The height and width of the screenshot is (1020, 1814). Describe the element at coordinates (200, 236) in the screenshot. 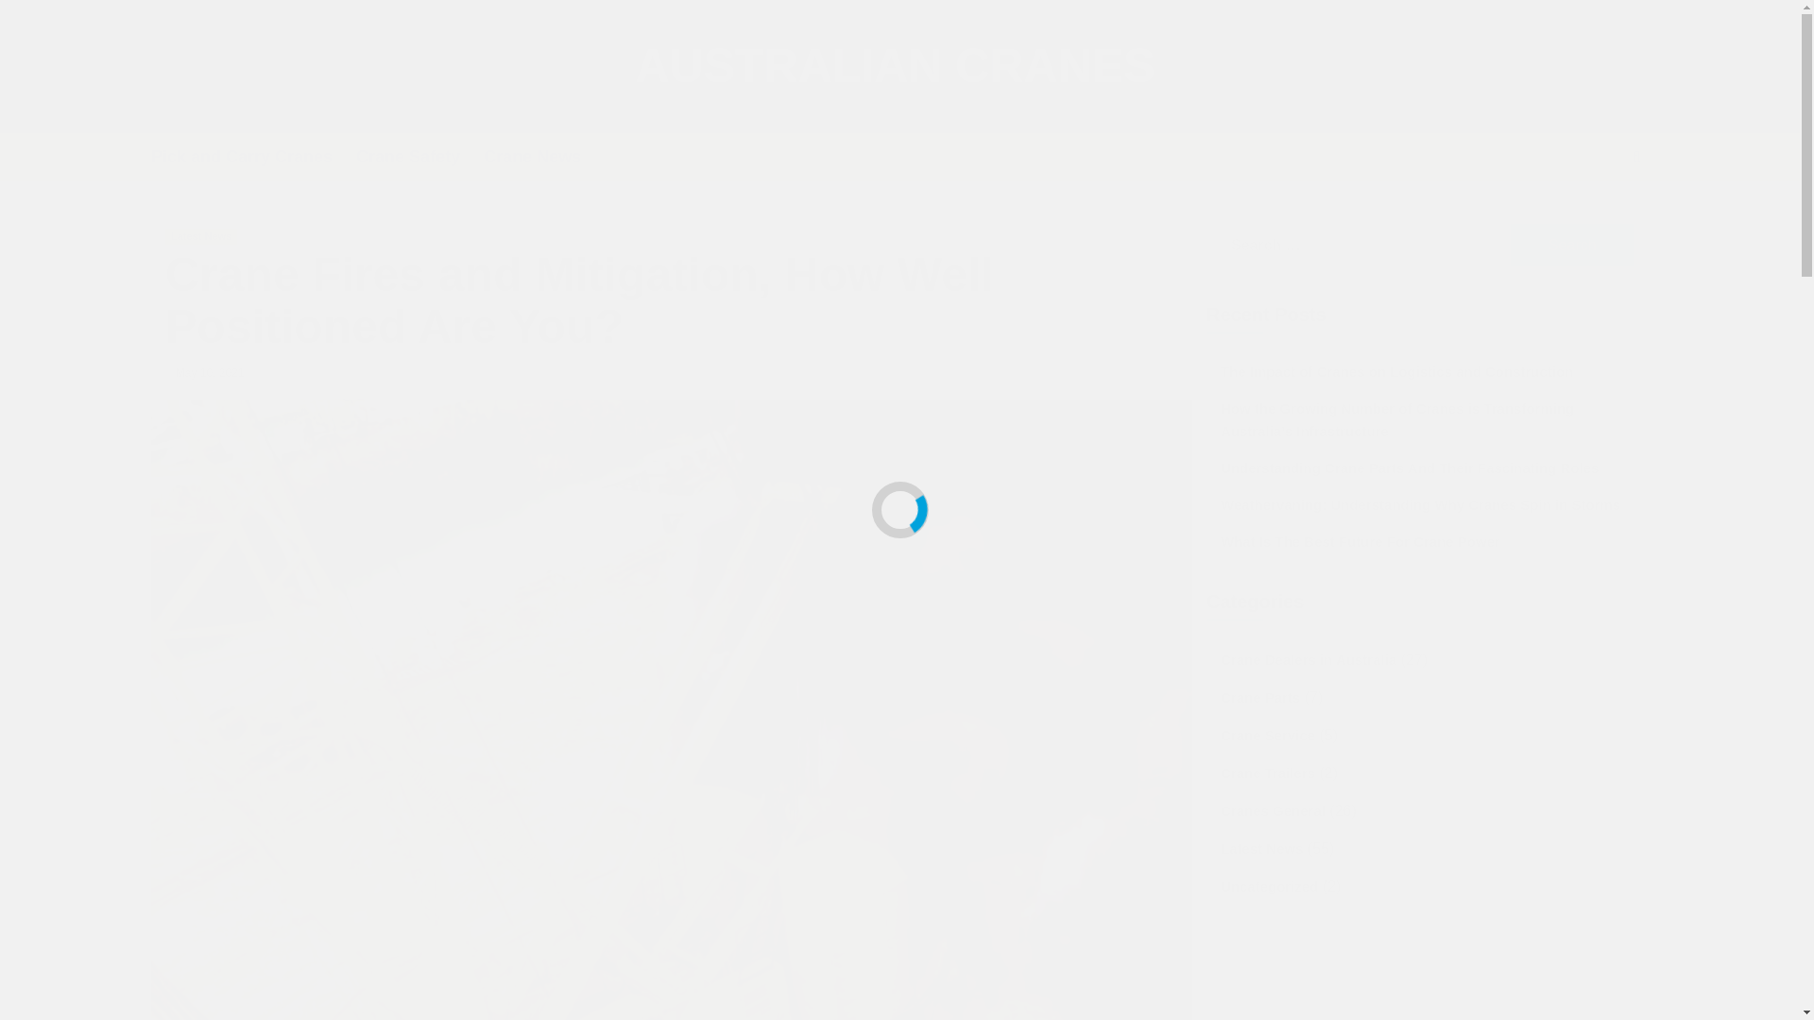

I see `Latest News` at that location.